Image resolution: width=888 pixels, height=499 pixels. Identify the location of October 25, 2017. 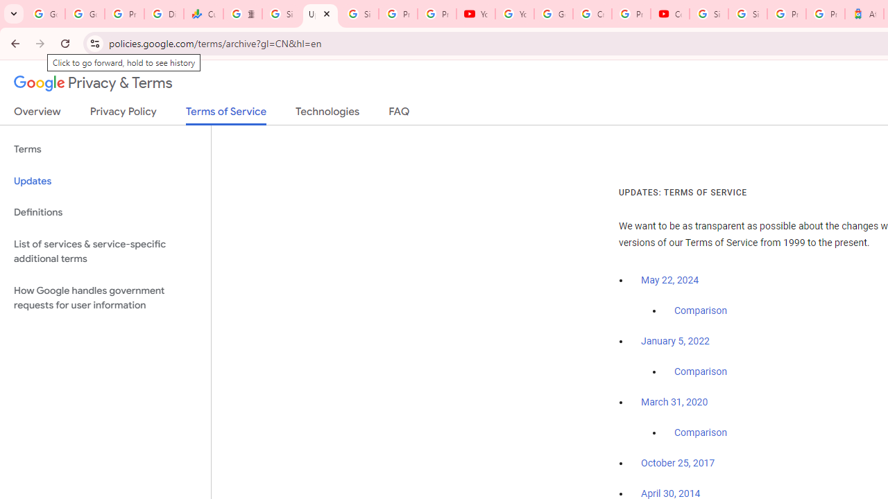
(678, 464).